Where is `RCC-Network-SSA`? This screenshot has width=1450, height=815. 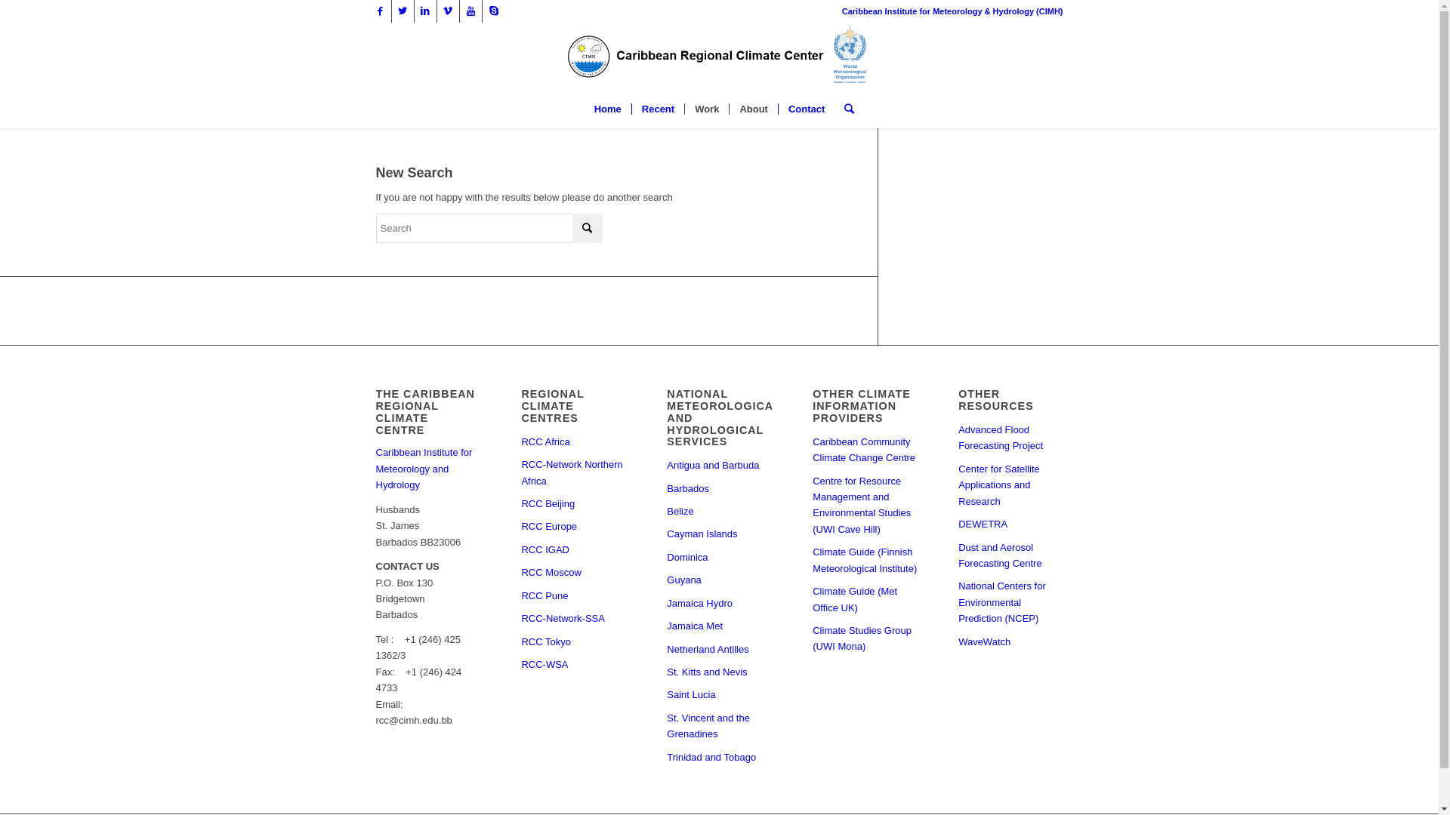
RCC-Network-SSA is located at coordinates (573, 619).